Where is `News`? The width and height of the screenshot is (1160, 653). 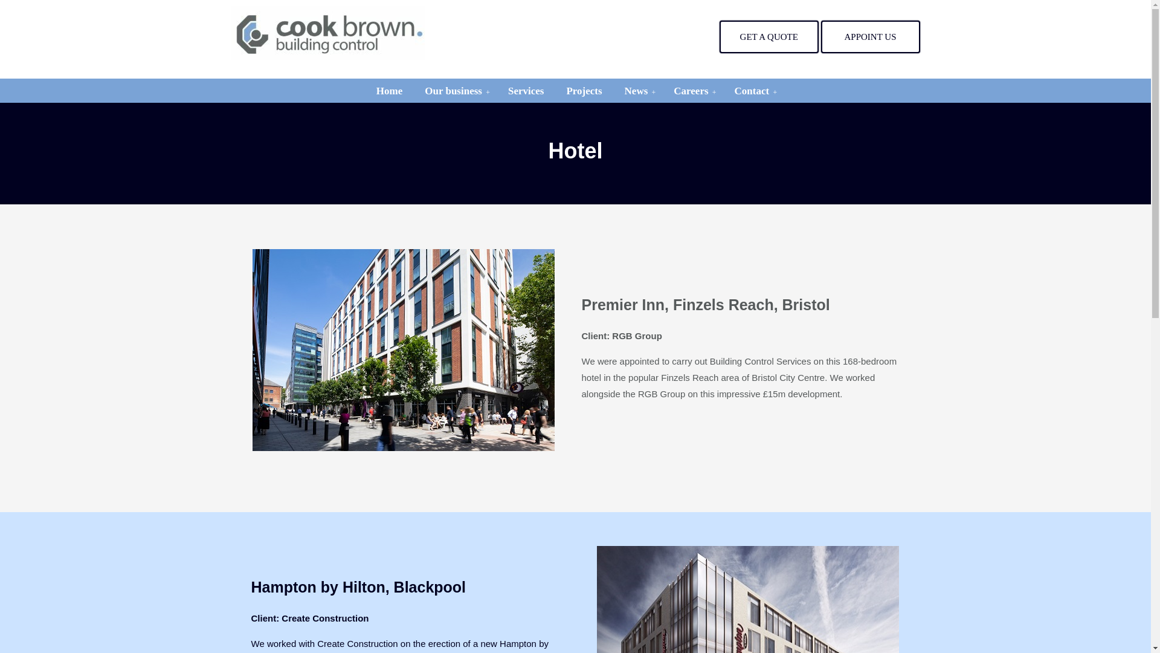 News is located at coordinates (638, 91).